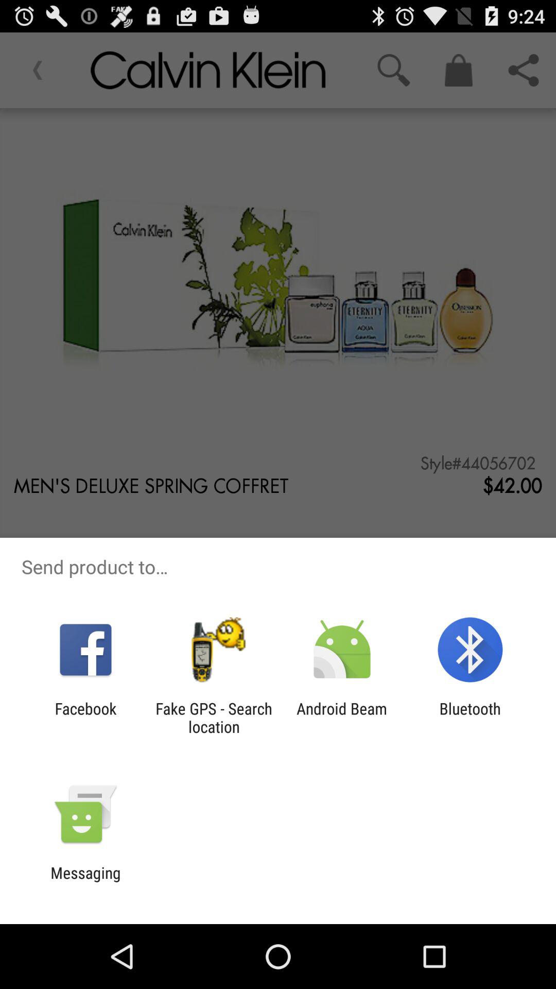  Describe the element at coordinates (85, 718) in the screenshot. I see `turn on item next to the fake gps search item` at that location.